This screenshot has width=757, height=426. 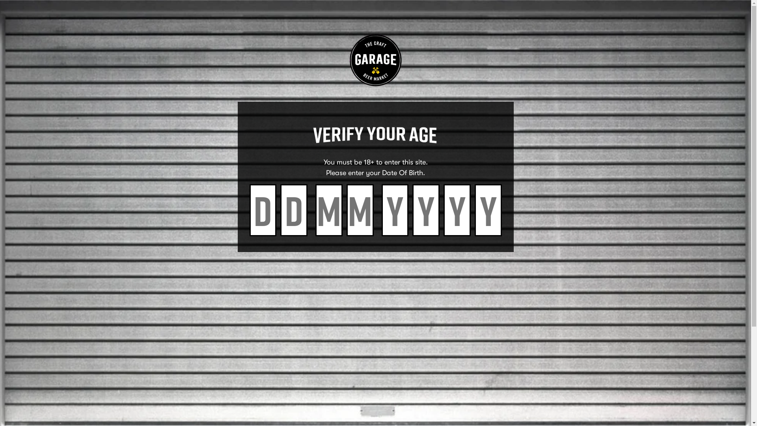 What do you see at coordinates (281, 23) in the screenshot?
I see `THE BEER` at bounding box center [281, 23].